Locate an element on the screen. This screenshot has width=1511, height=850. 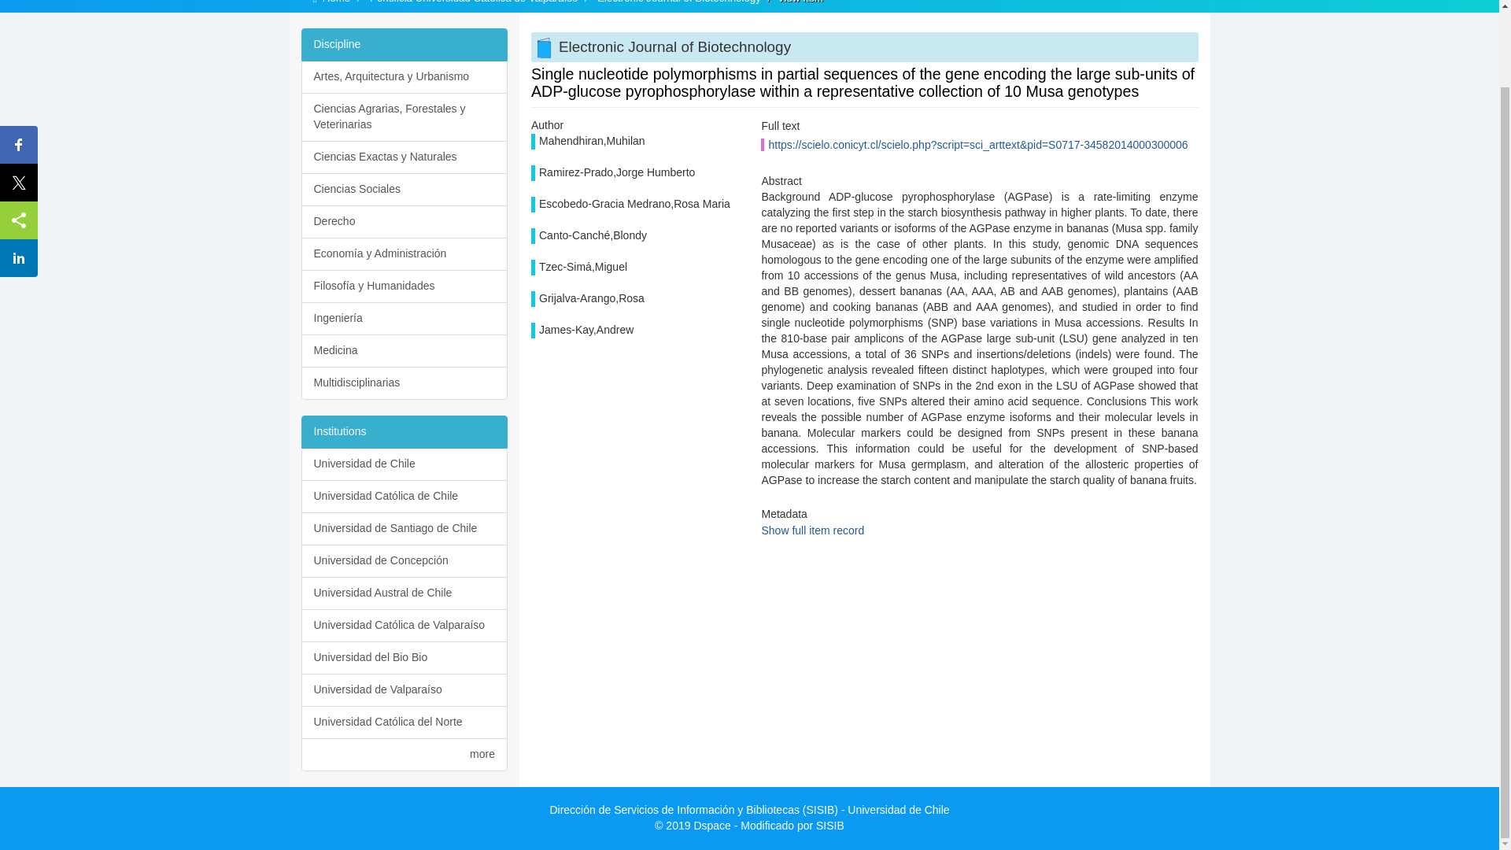
Institutions is located at coordinates (405, 432).